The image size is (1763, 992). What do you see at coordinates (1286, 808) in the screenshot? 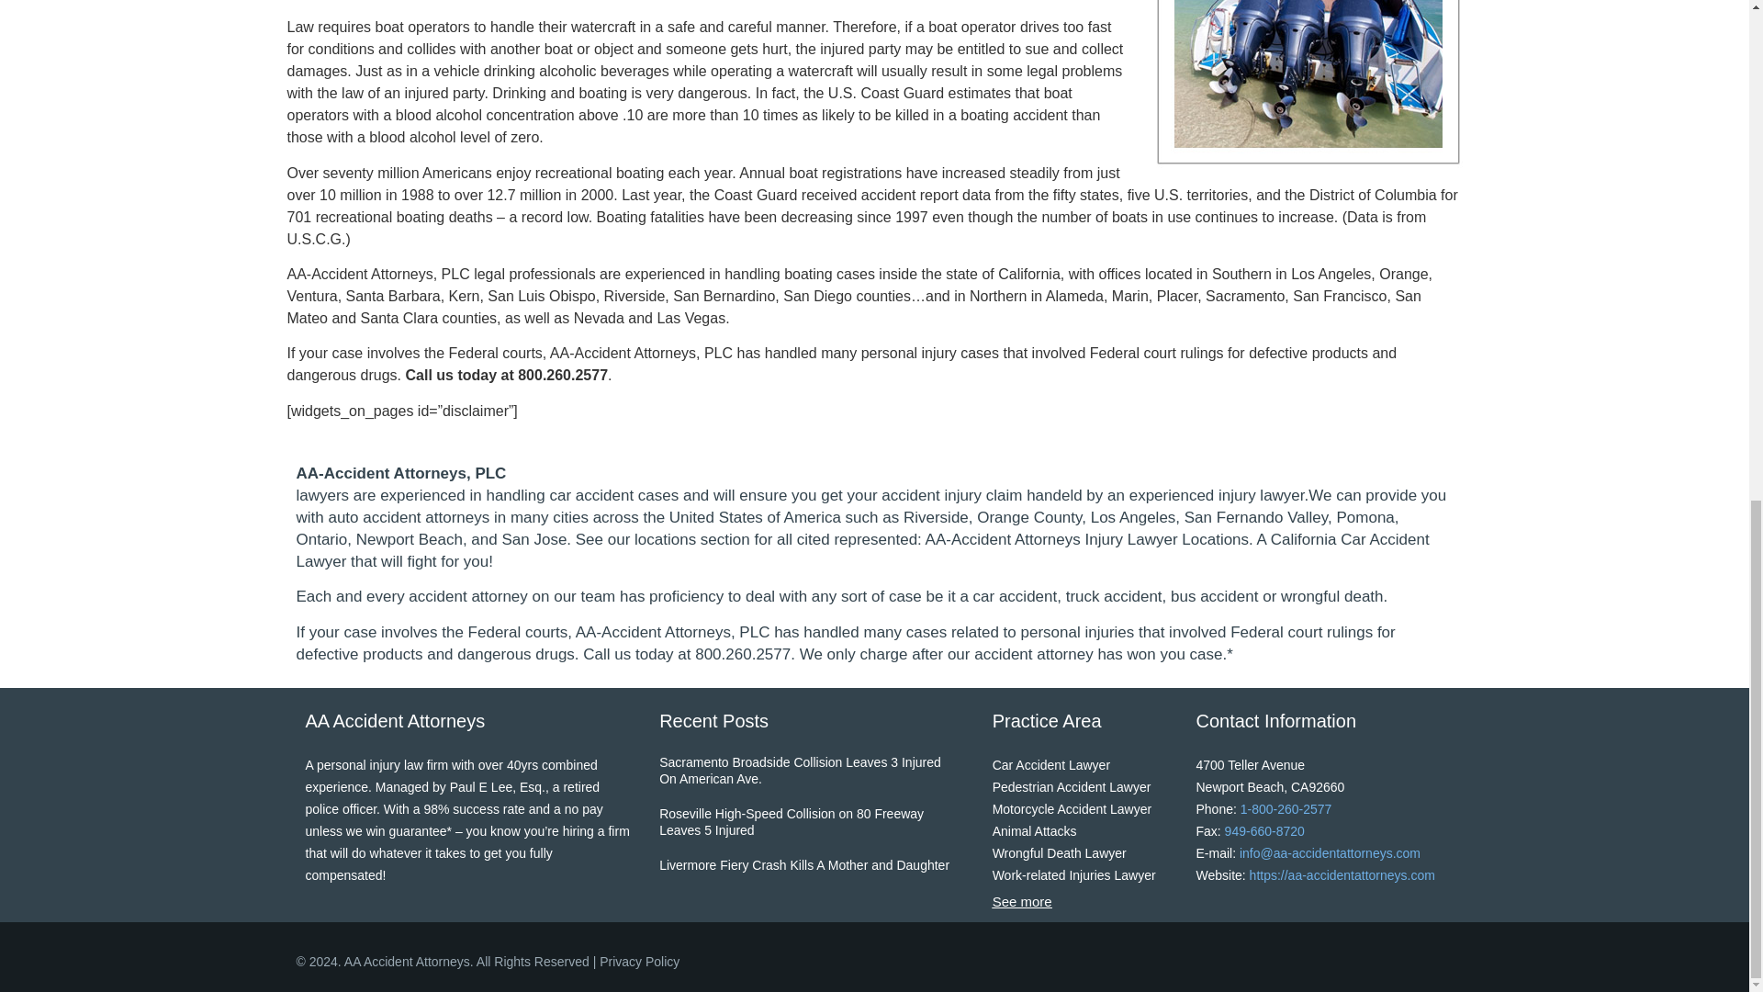
I see `1-800-260-2577` at bounding box center [1286, 808].